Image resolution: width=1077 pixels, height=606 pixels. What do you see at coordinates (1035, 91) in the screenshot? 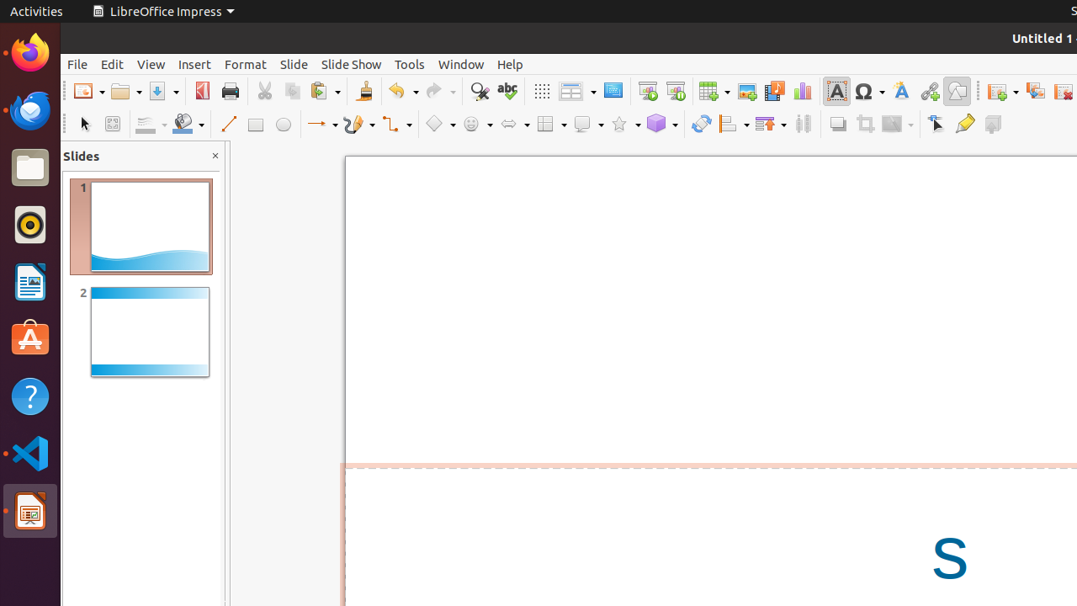
I see `Duplicate Slide` at bounding box center [1035, 91].